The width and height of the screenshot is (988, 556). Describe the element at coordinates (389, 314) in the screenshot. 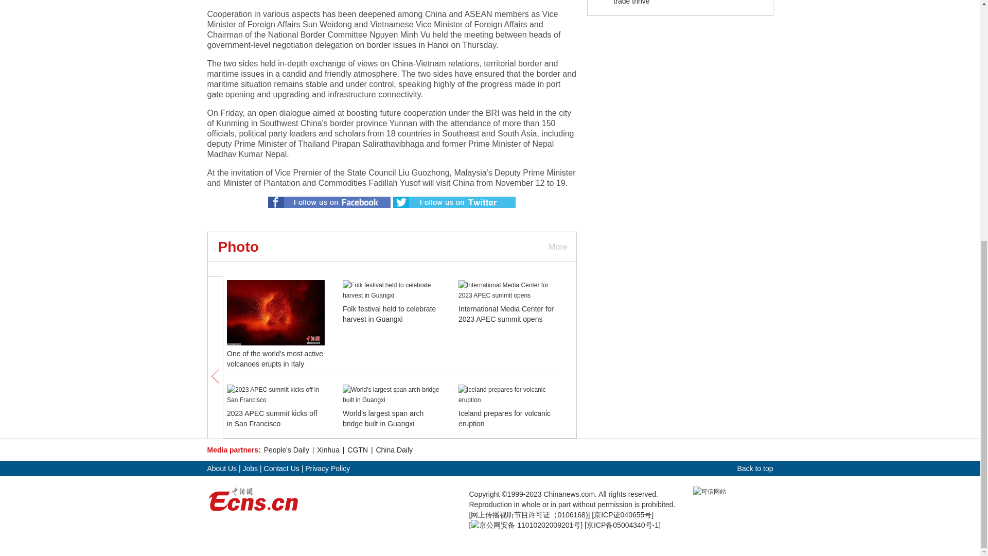

I see `Folk festival held to celebrate harvest in Guangxi` at that location.